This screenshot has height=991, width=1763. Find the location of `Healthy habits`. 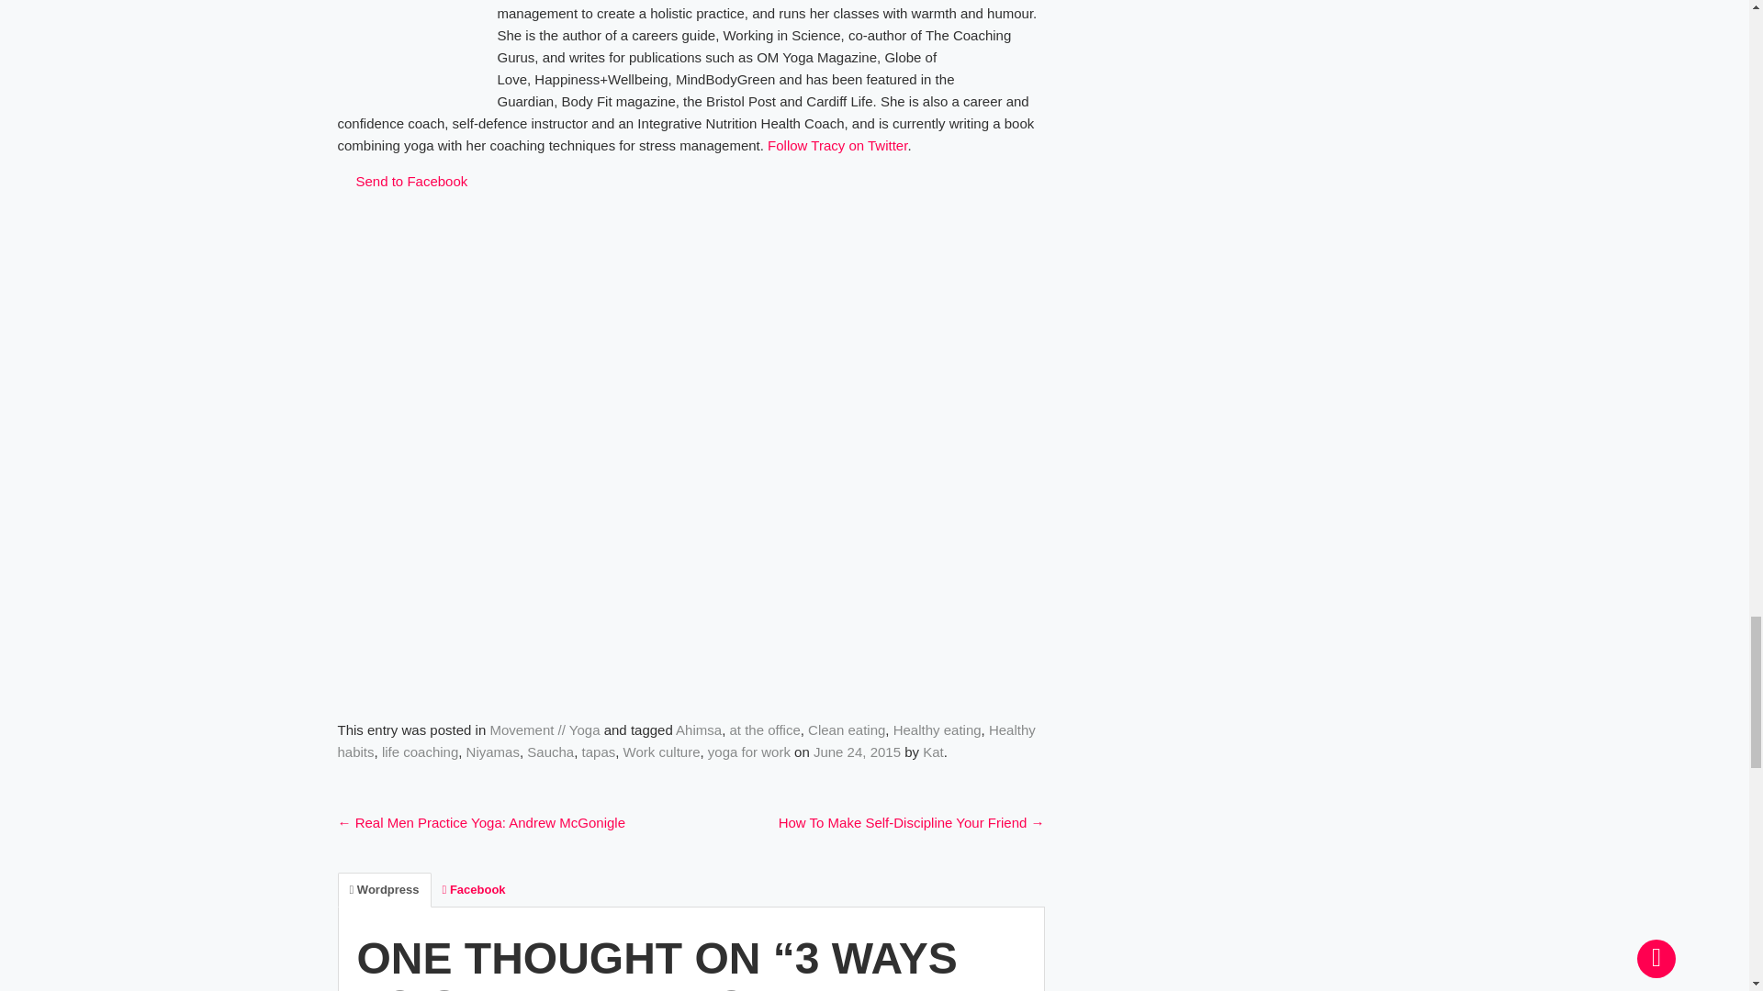

Healthy habits is located at coordinates (687, 741).